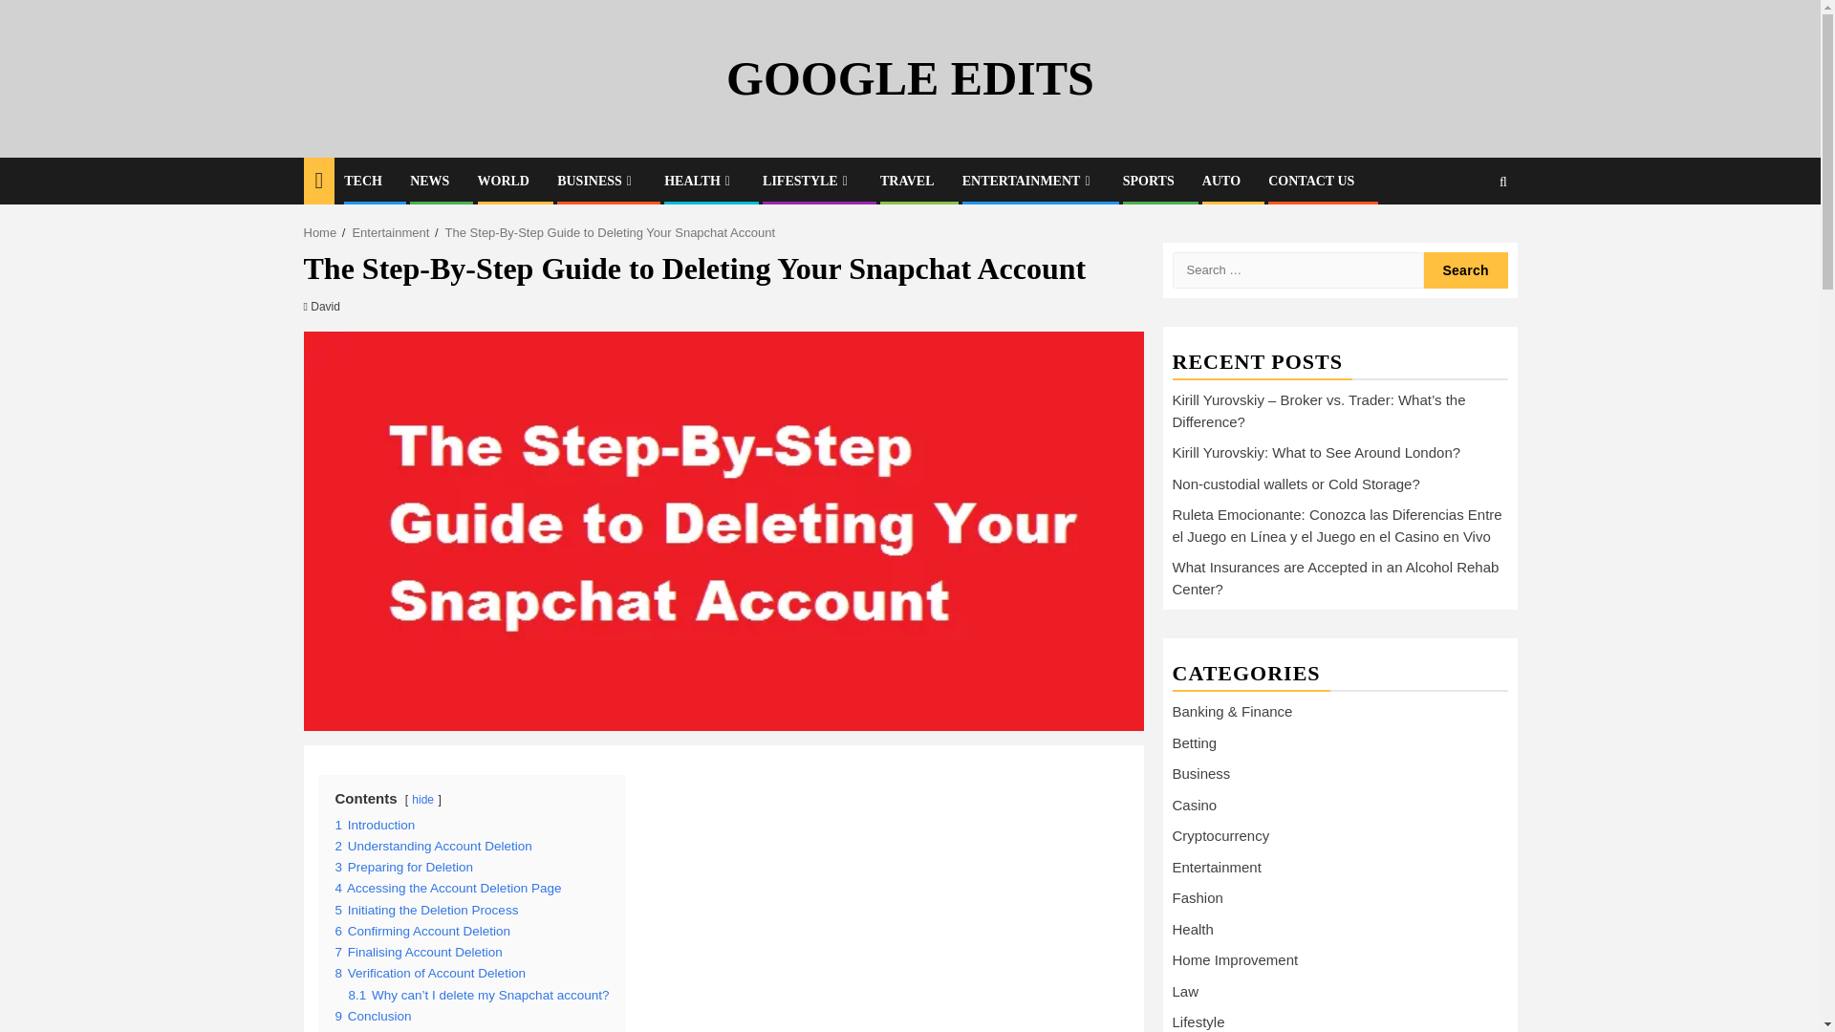  Describe the element at coordinates (1466, 269) in the screenshot. I see `Search` at that location.